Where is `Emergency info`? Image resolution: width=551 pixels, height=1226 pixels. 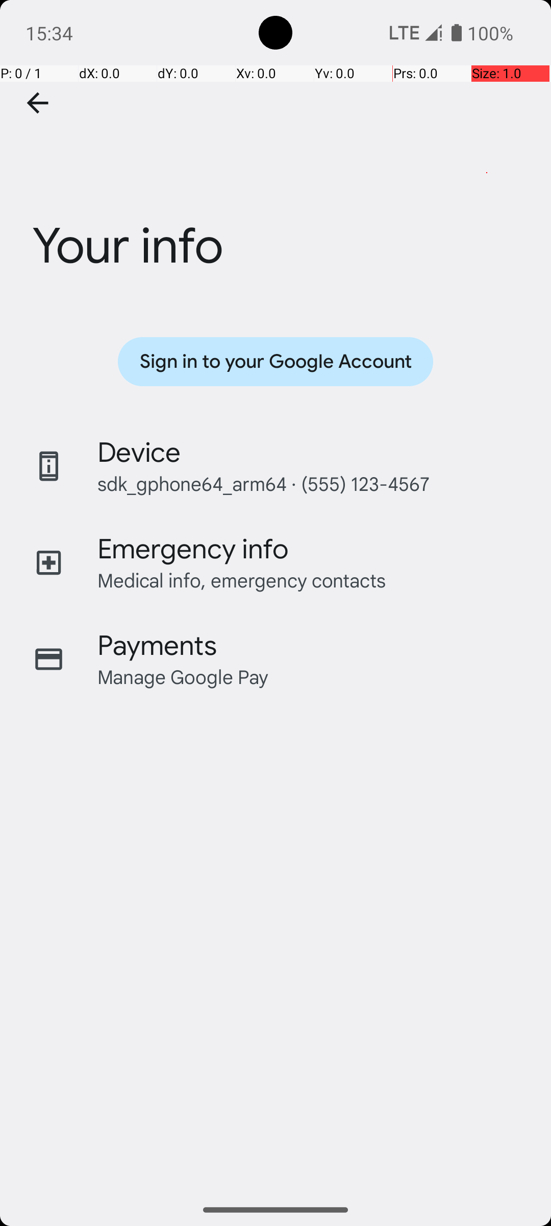 Emergency info is located at coordinates (193, 549).